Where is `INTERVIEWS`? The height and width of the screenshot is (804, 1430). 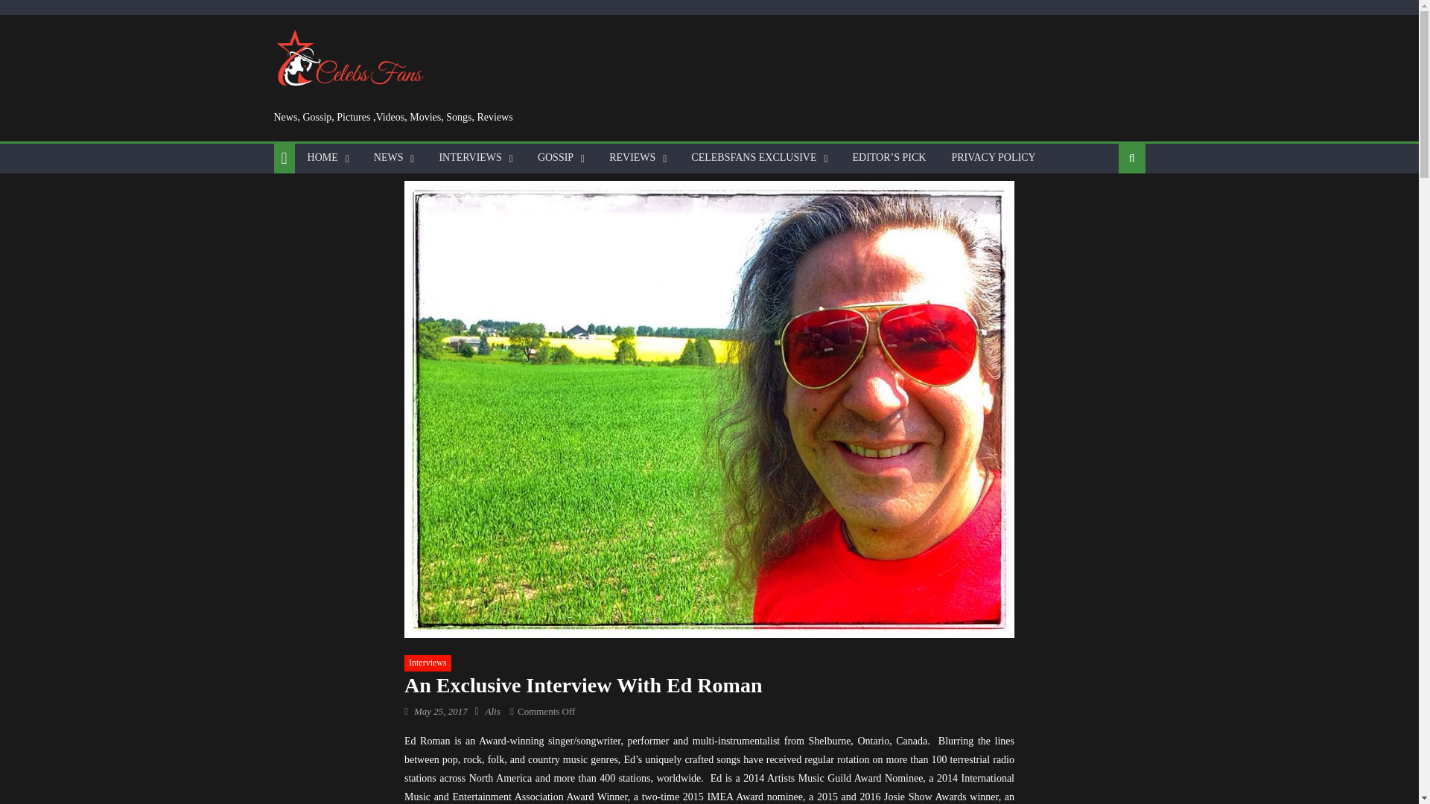
INTERVIEWS is located at coordinates (469, 158).